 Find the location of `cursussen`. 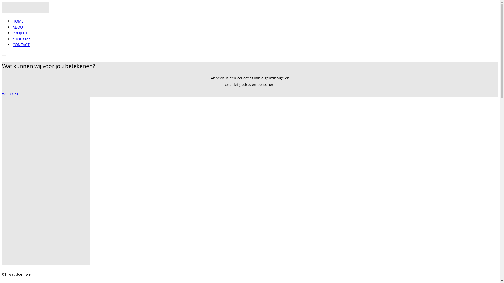

cursussen is located at coordinates (22, 39).